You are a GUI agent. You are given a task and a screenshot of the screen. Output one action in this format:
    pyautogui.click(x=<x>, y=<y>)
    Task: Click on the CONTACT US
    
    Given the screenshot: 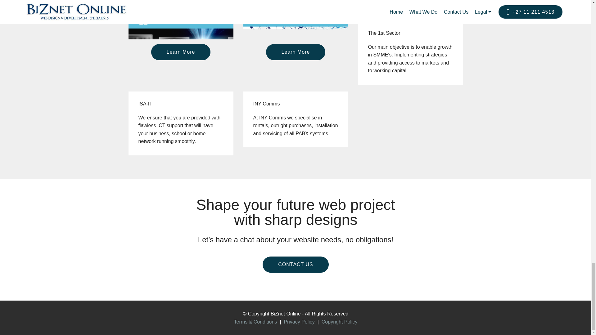 What is the action you would take?
    pyautogui.click(x=296, y=265)
    